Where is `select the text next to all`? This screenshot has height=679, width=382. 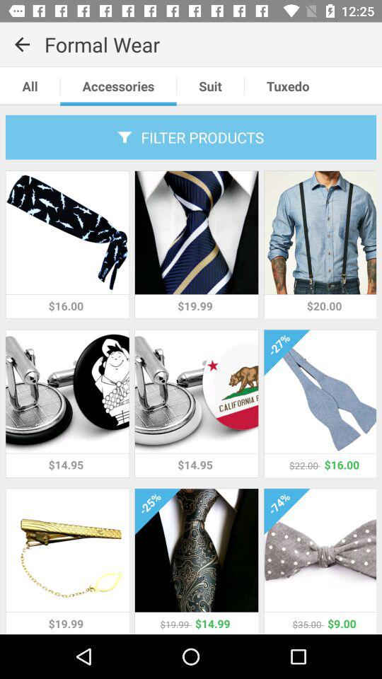 select the text next to all is located at coordinates (118, 86).